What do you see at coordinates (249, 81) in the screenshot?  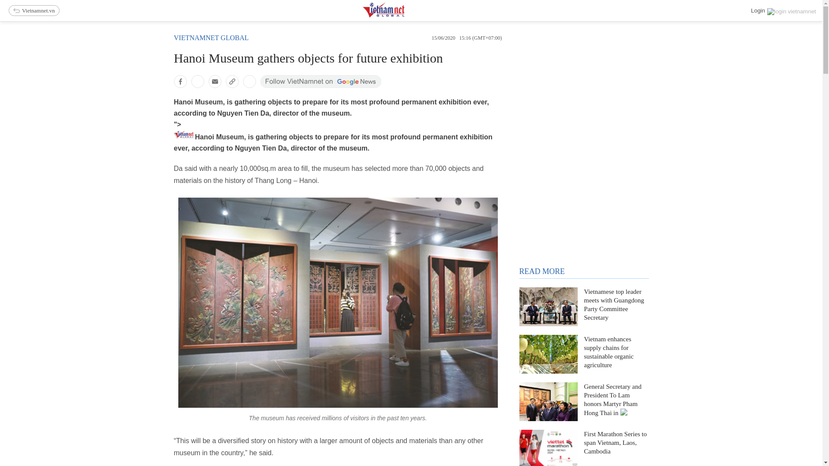 I see `Save post` at bounding box center [249, 81].